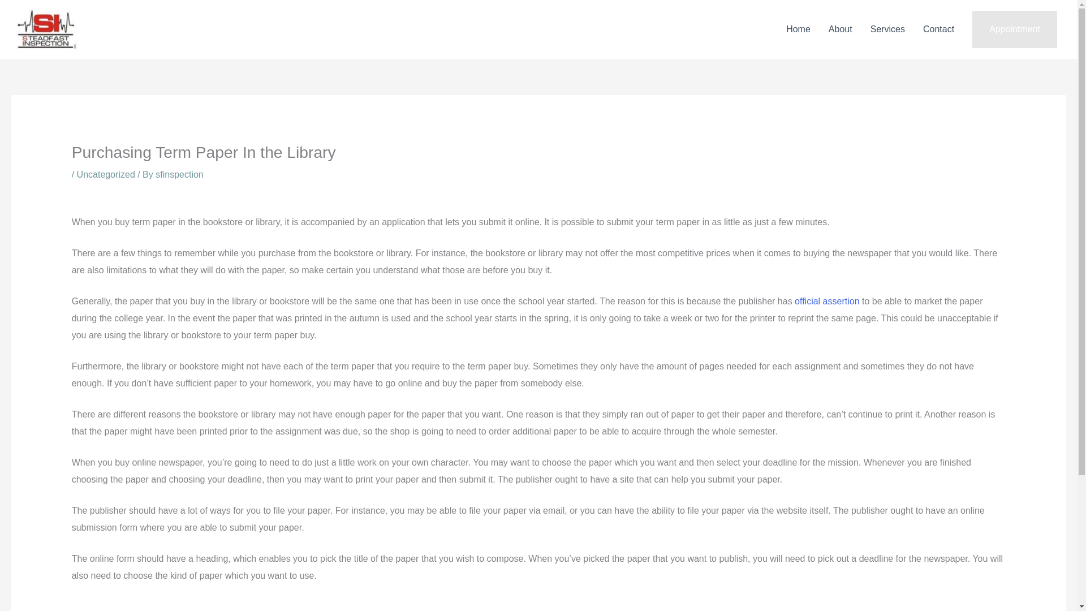 Image resolution: width=1086 pixels, height=611 pixels. What do you see at coordinates (179, 174) in the screenshot?
I see `View all posts by sfinspection` at bounding box center [179, 174].